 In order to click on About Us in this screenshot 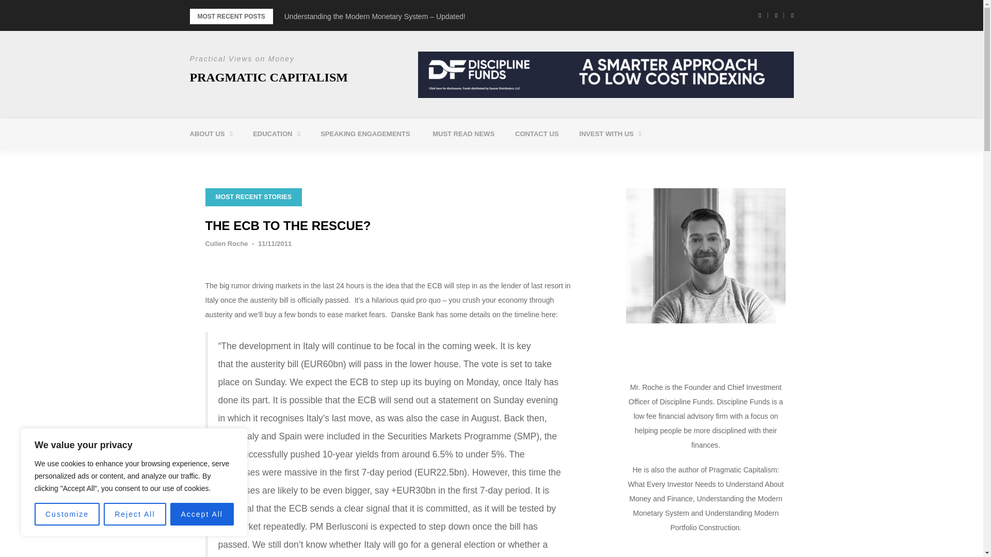, I will do `click(211, 134)`.